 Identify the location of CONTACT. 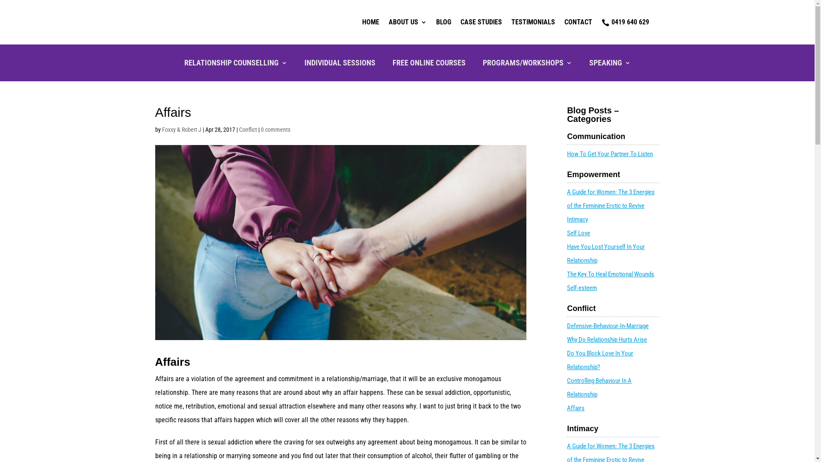
(578, 22).